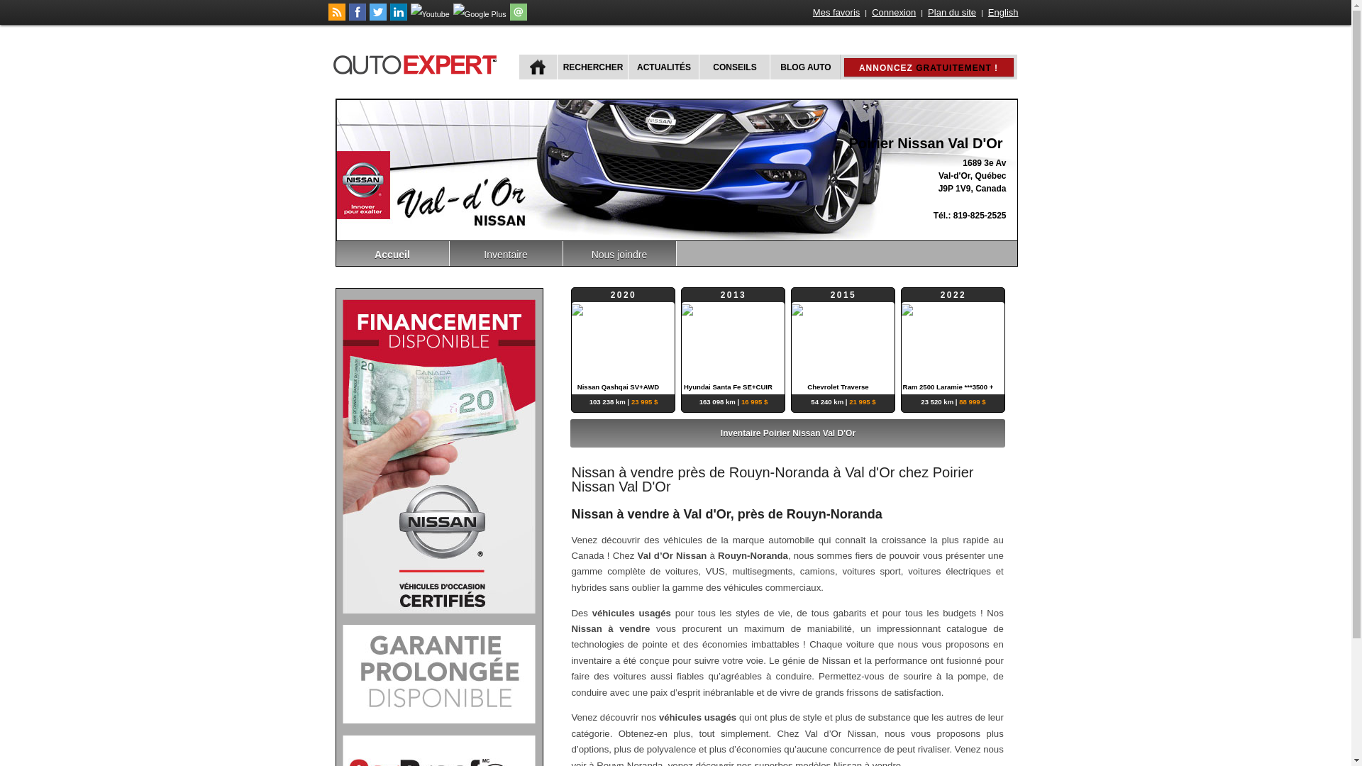 This screenshot has height=766, width=1362. I want to click on autoExpert.ca, so click(418, 62).